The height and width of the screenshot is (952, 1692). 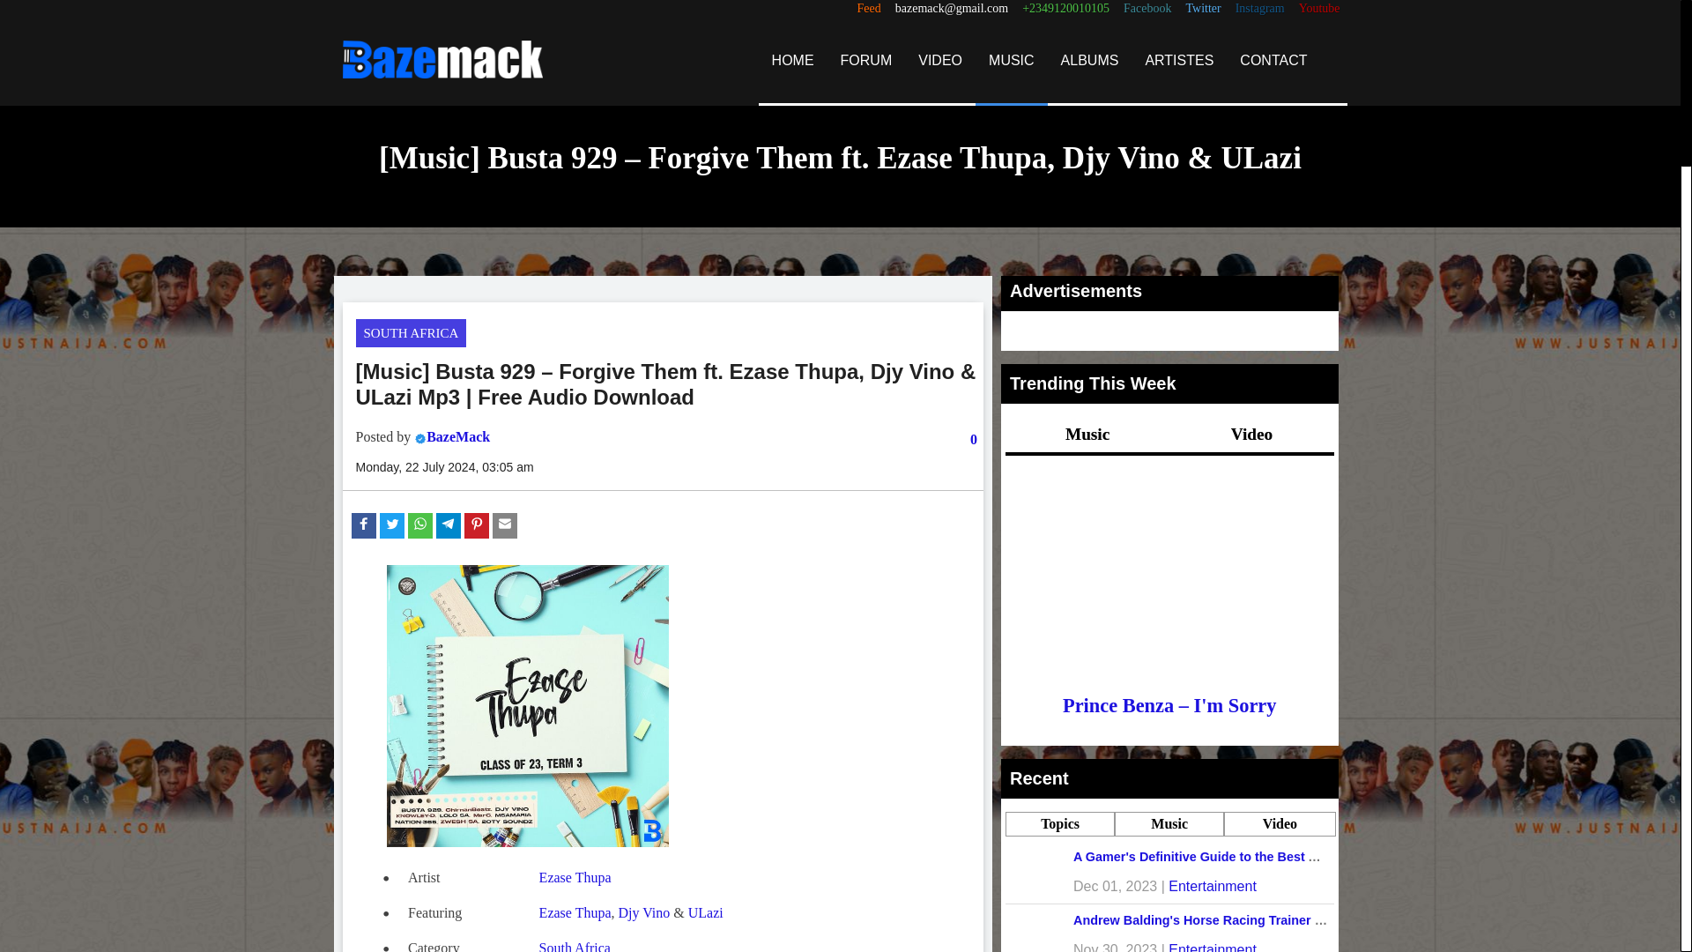 What do you see at coordinates (865, 60) in the screenshot?
I see `FORUM` at bounding box center [865, 60].